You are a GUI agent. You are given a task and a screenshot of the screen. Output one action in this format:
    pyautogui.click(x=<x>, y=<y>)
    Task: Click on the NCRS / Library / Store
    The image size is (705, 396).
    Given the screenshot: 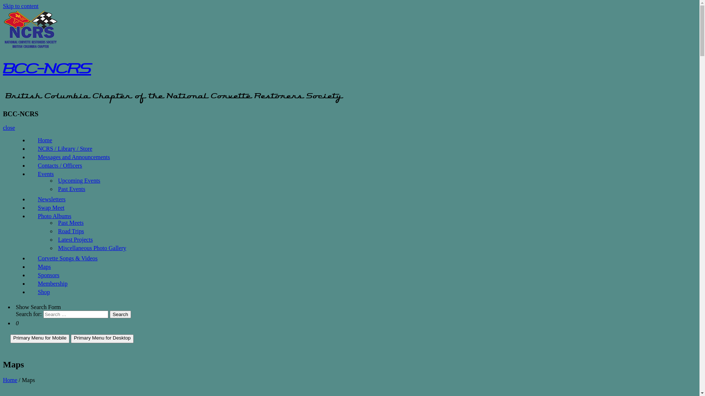 What is the action you would take?
    pyautogui.click(x=65, y=149)
    